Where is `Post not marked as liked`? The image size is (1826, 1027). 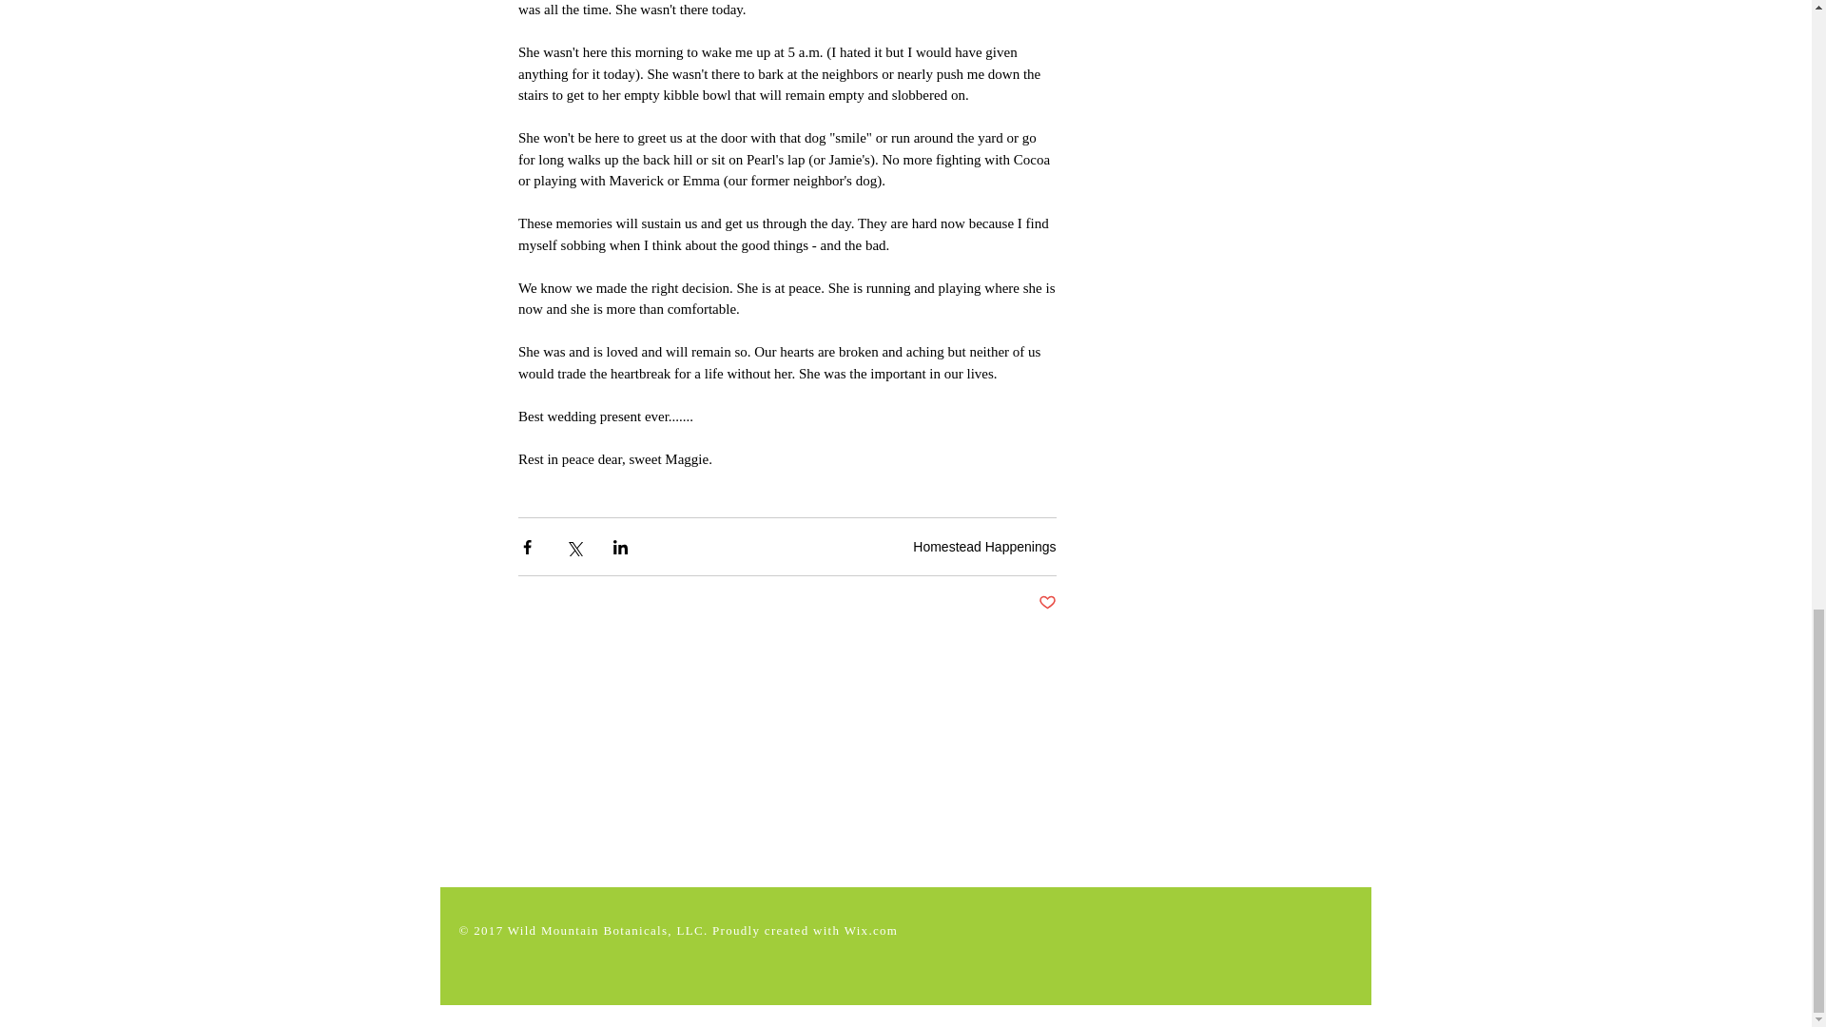
Post not marked as liked is located at coordinates (1048, 603).